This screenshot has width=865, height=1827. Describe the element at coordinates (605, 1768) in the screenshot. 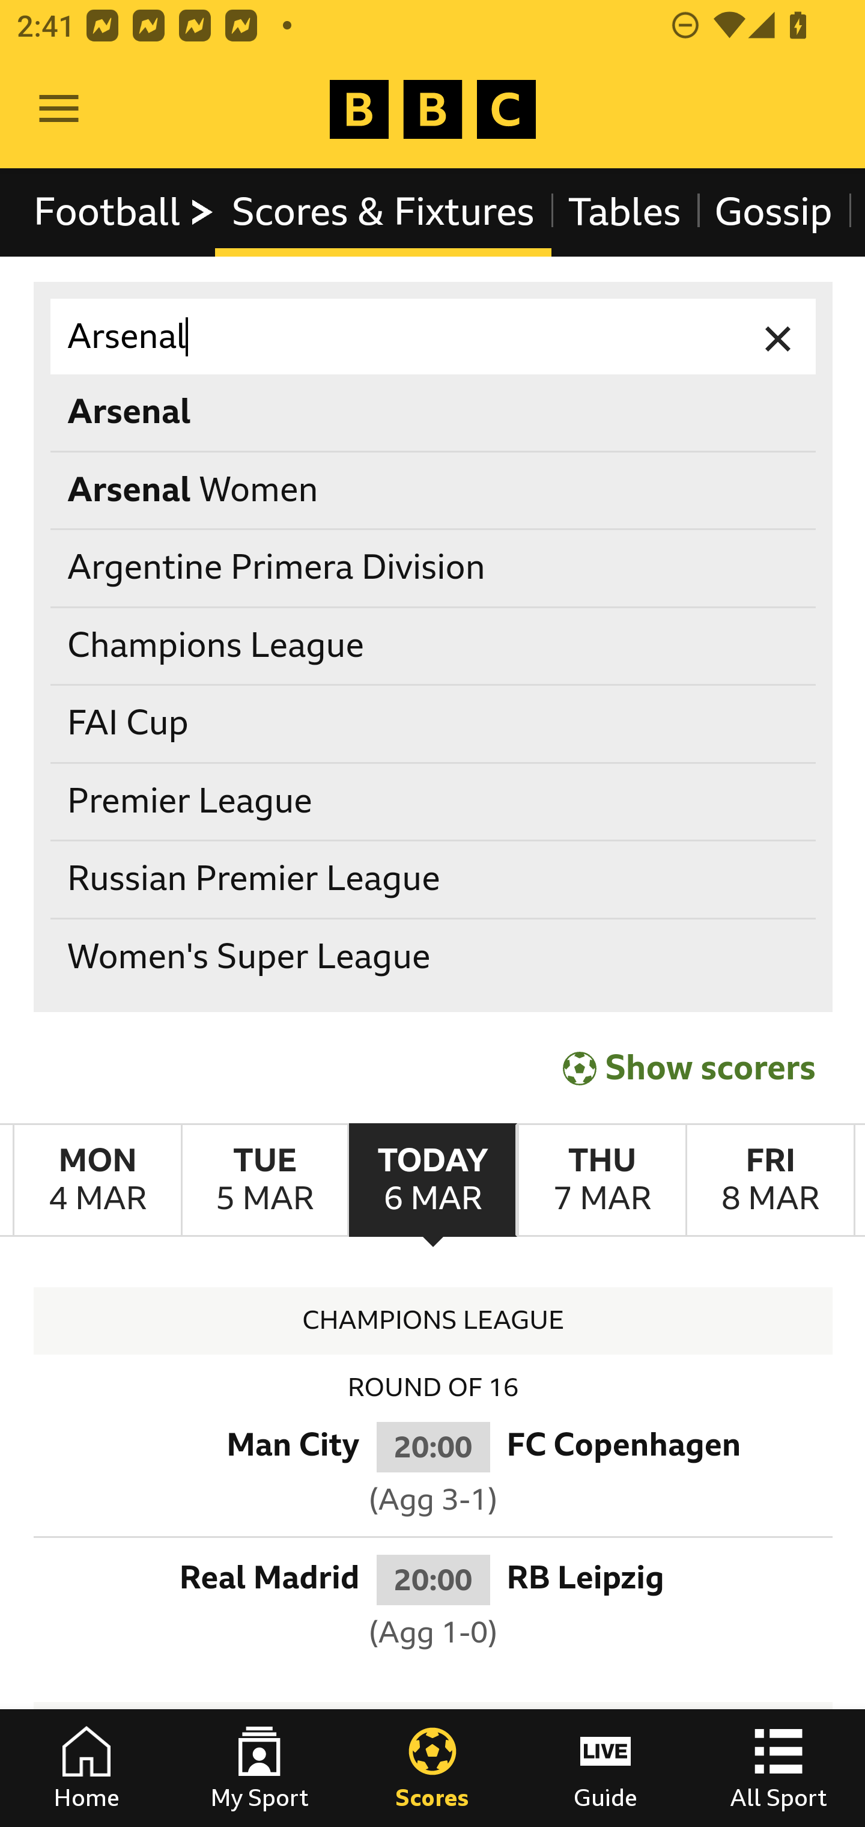

I see `Guide` at that location.